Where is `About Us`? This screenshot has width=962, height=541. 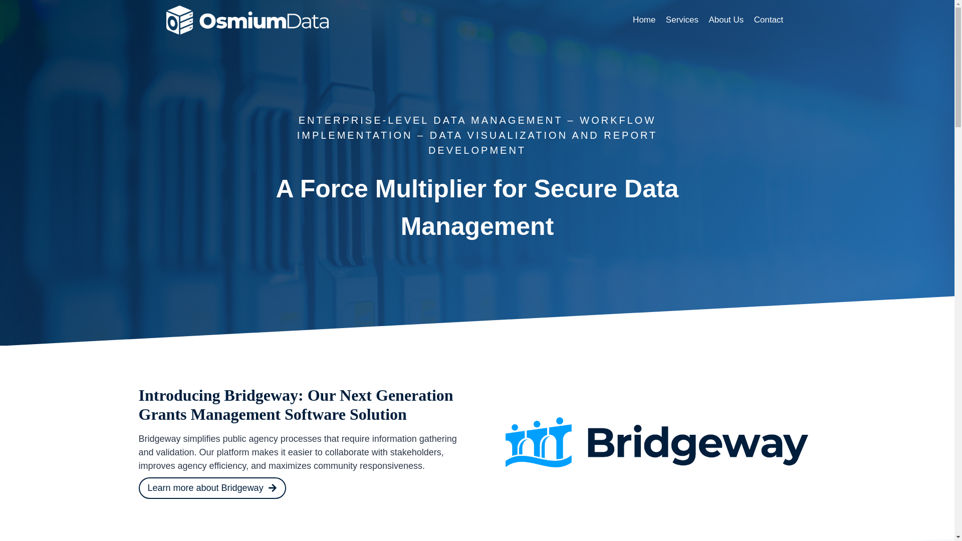 About Us is located at coordinates (726, 20).